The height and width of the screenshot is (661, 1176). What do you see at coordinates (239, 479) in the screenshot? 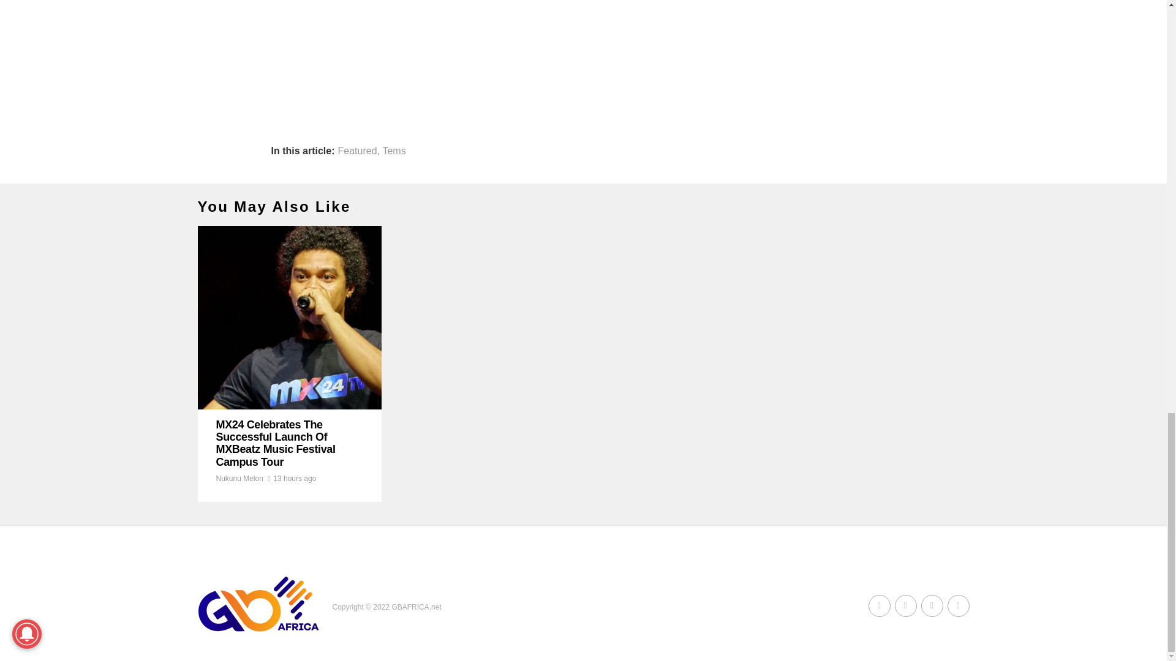
I see `Posts by Nukunu Melon` at bounding box center [239, 479].